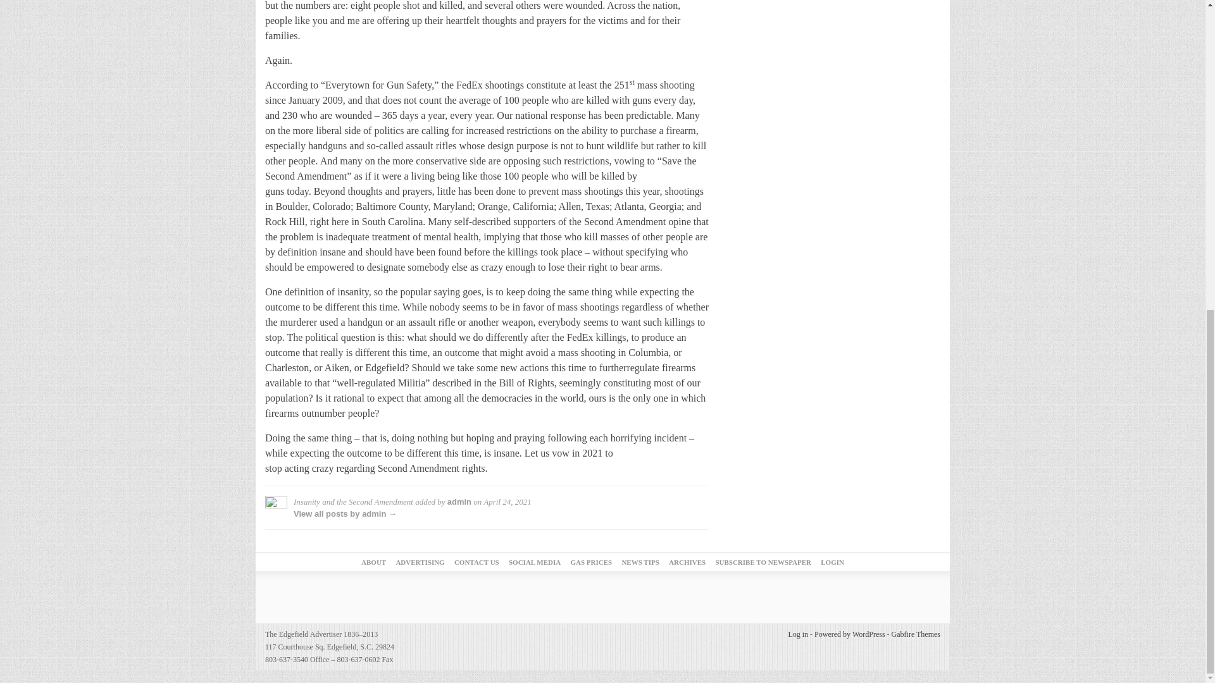 The width and height of the screenshot is (1215, 683). Describe the element at coordinates (477, 562) in the screenshot. I see `CONTACT US` at that location.